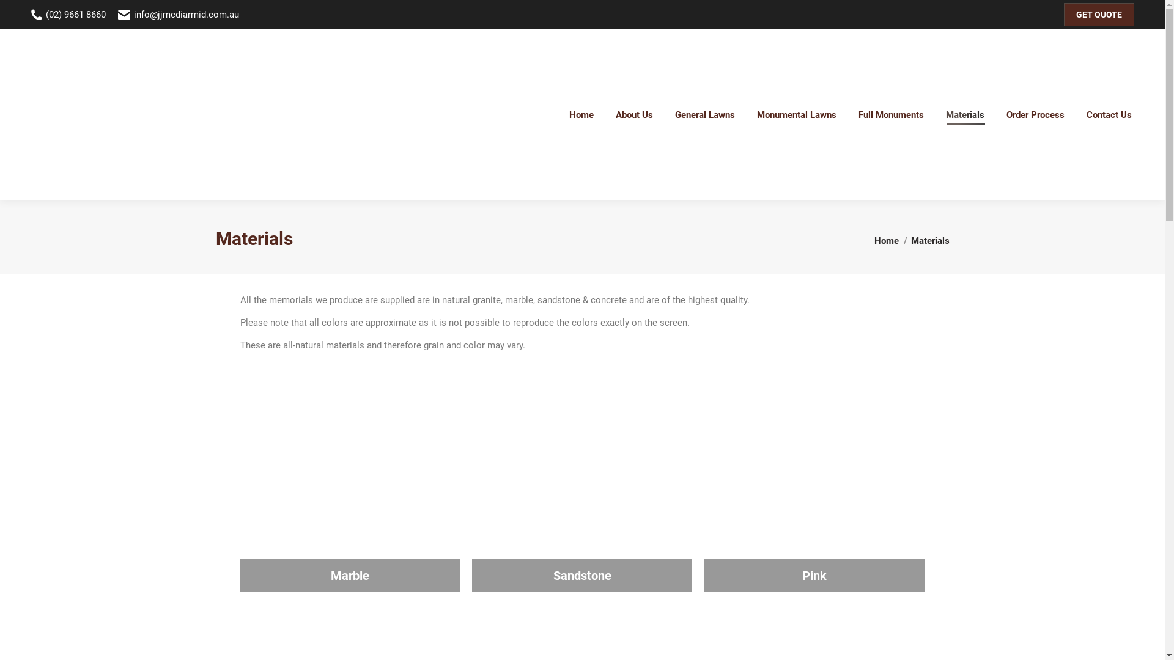 The image size is (1174, 660). Describe the element at coordinates (892, 115) in the screenshot. I see `Full Monuments` at that location.